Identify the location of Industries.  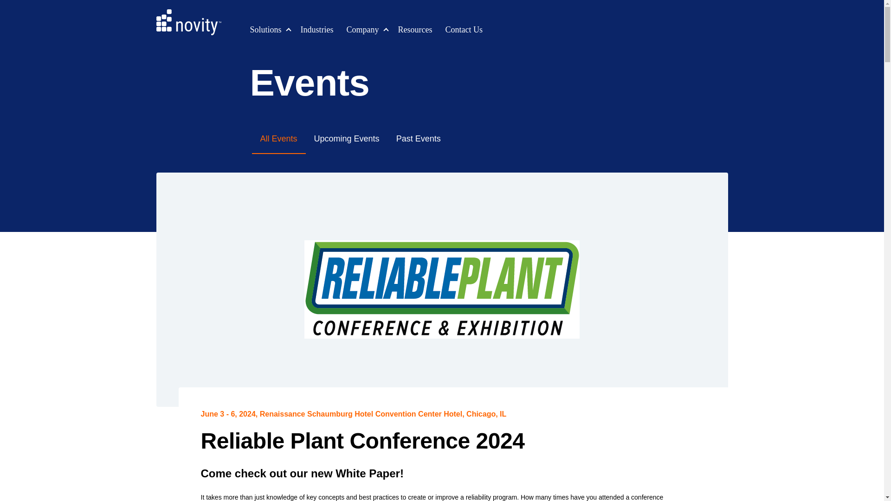
(317, 30).